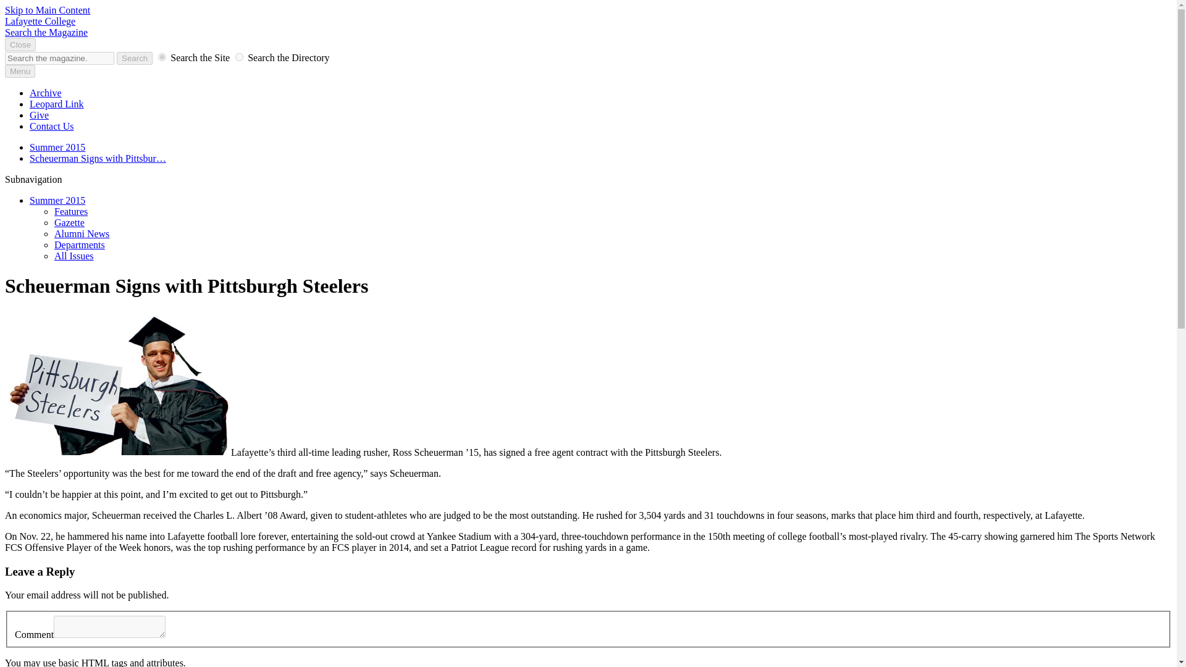 This screenshot has width=1186, height=667. Describe the element at coordinates (80, 245) in the screenshot. I see `Departments` at that location.